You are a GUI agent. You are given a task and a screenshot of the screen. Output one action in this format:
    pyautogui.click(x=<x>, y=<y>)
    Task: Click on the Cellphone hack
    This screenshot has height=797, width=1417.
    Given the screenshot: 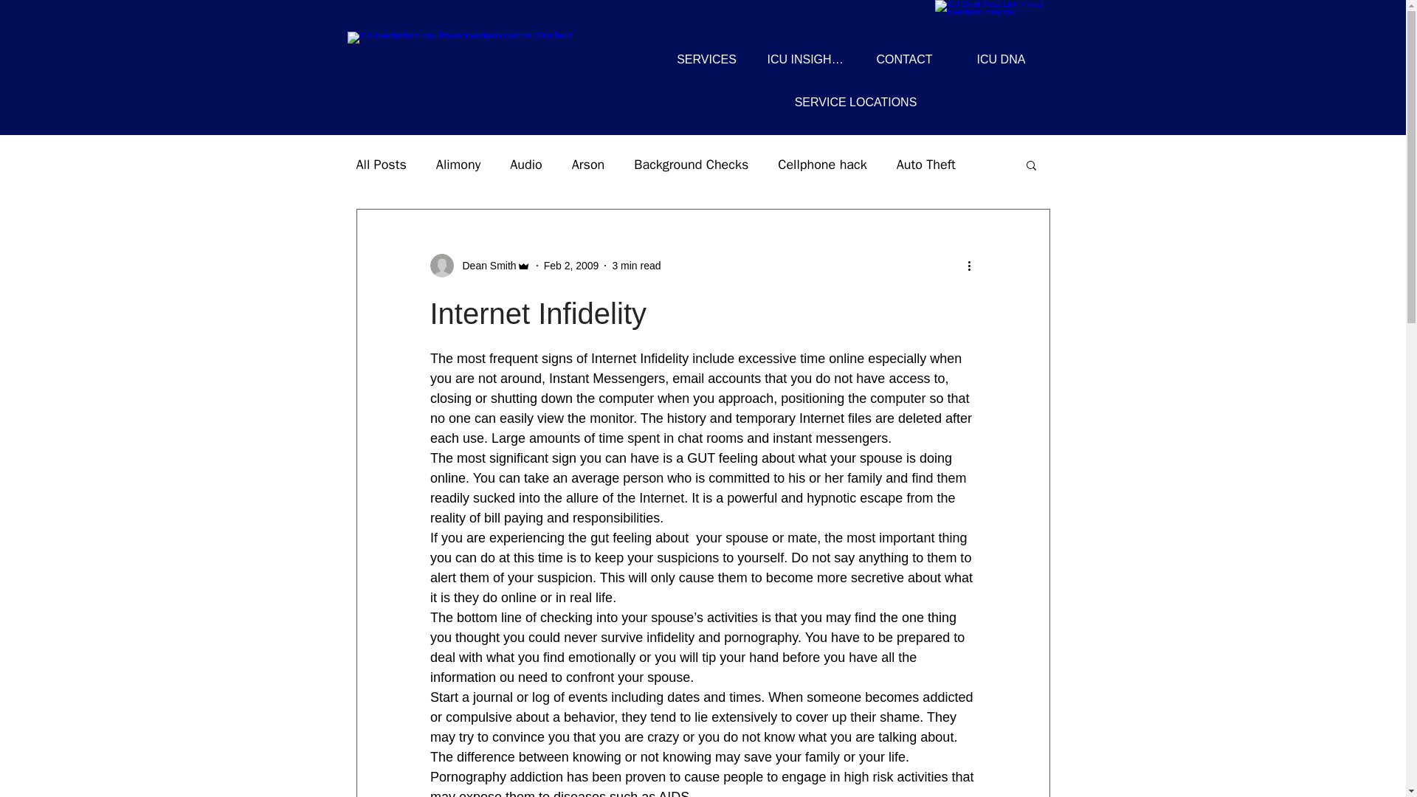 What is the action you would take?
    pyautogui.click(x=822, y=164)
    